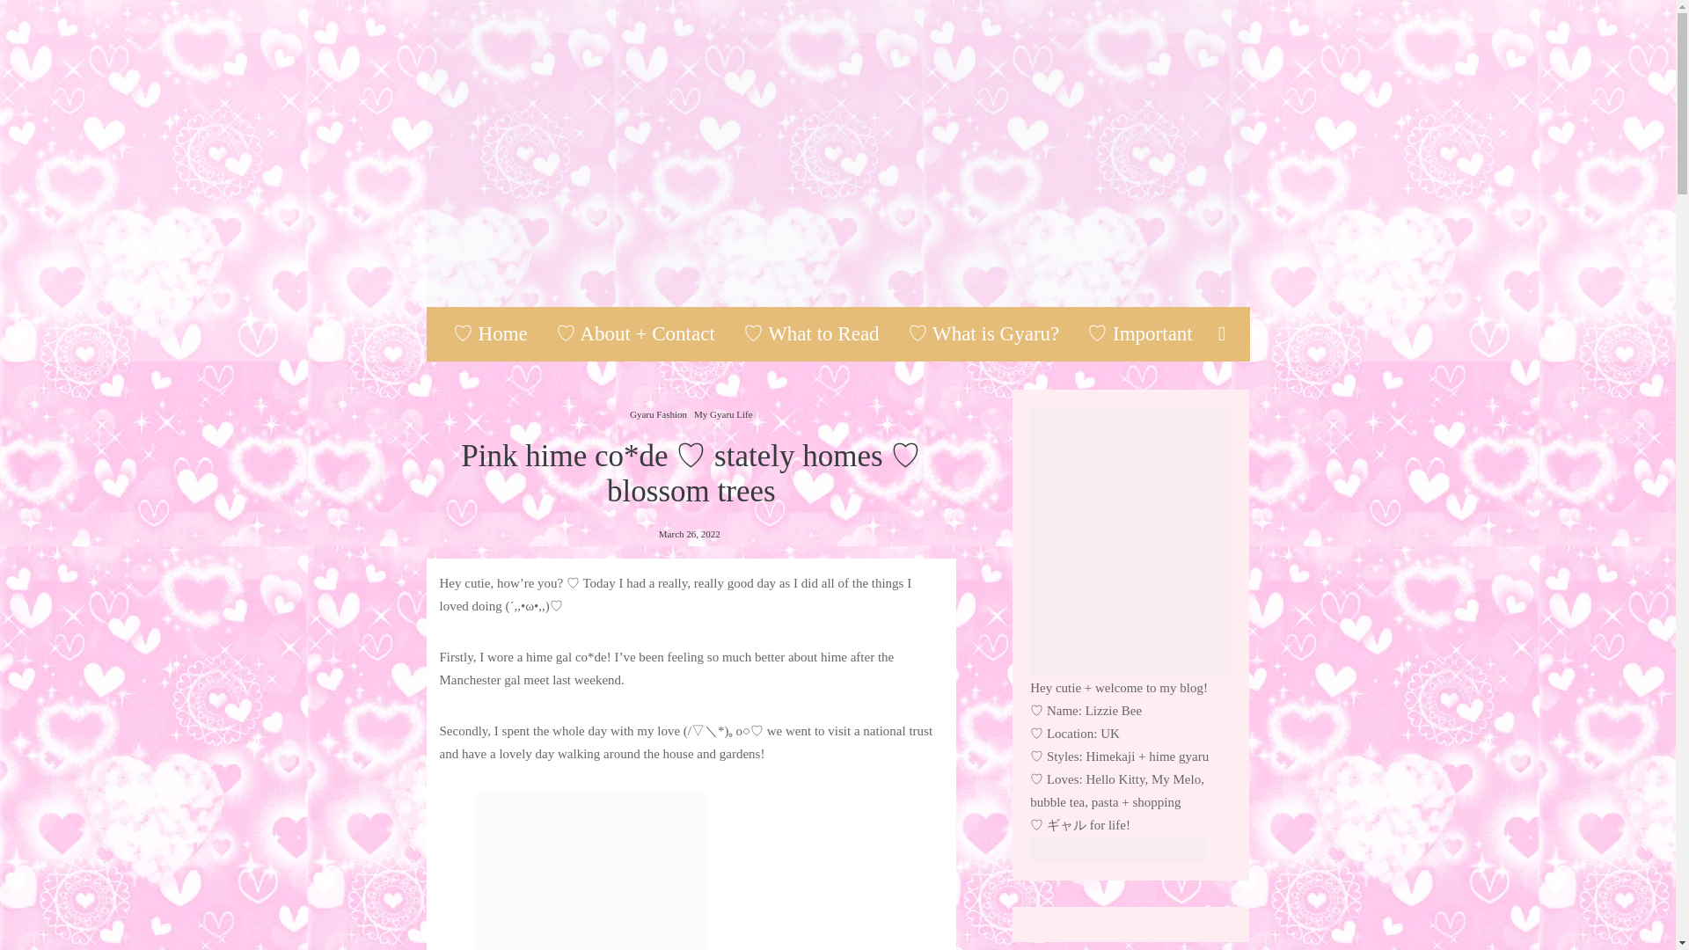 The image size is (1689, 950). I want to click on My Gyaru Life, so click(723, 413).